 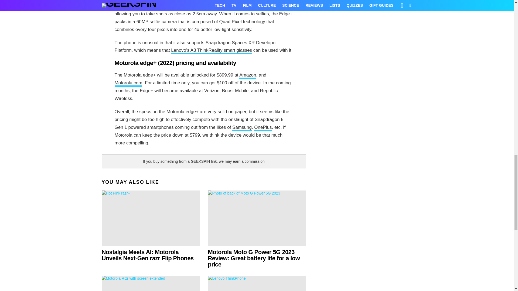 I want to click on Motorola.com, so click(x=128, y=84).